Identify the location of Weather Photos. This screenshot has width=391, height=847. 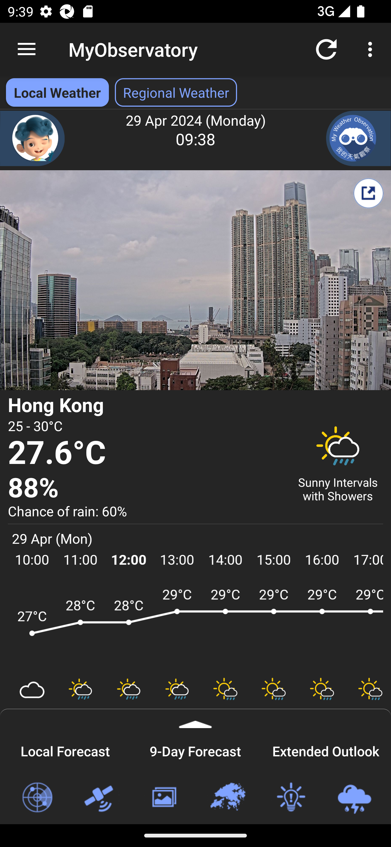
(163, 798).